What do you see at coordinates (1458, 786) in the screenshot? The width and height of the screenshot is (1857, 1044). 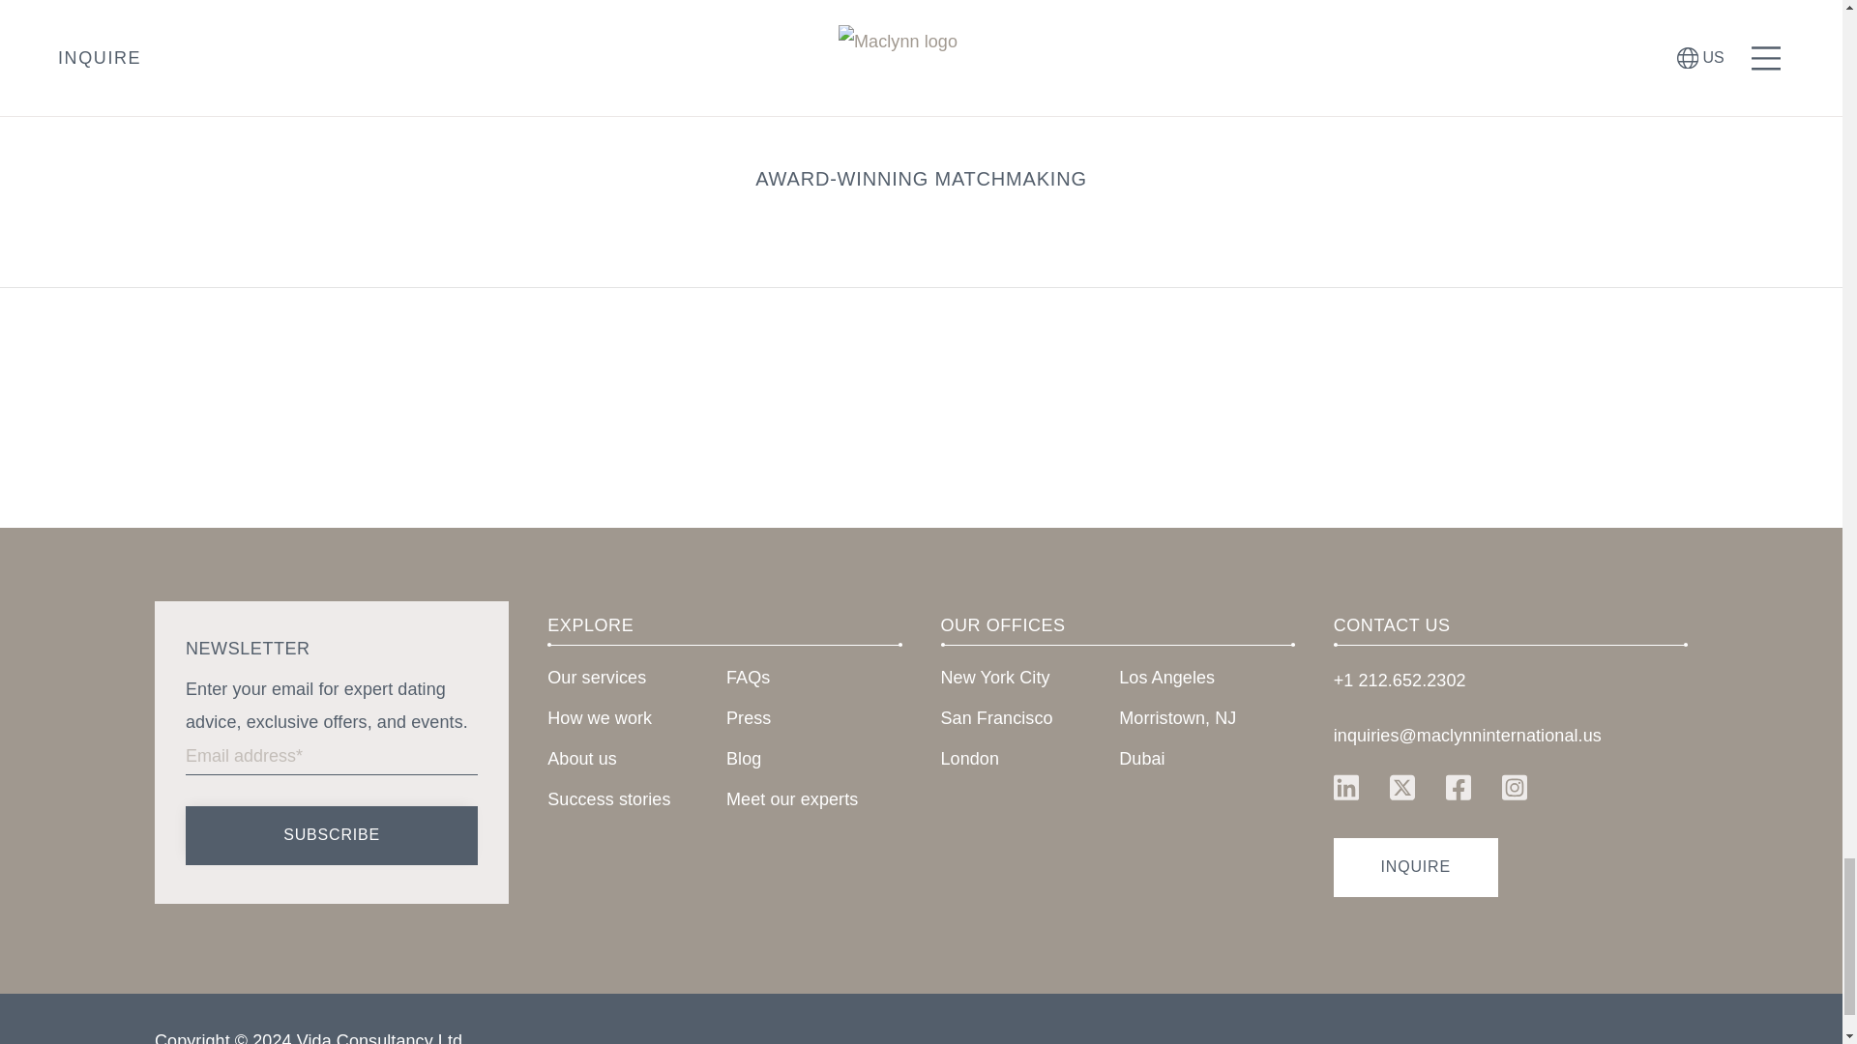 I see `Find Maclynn on Facebook` at bounding box center [1458, 786].